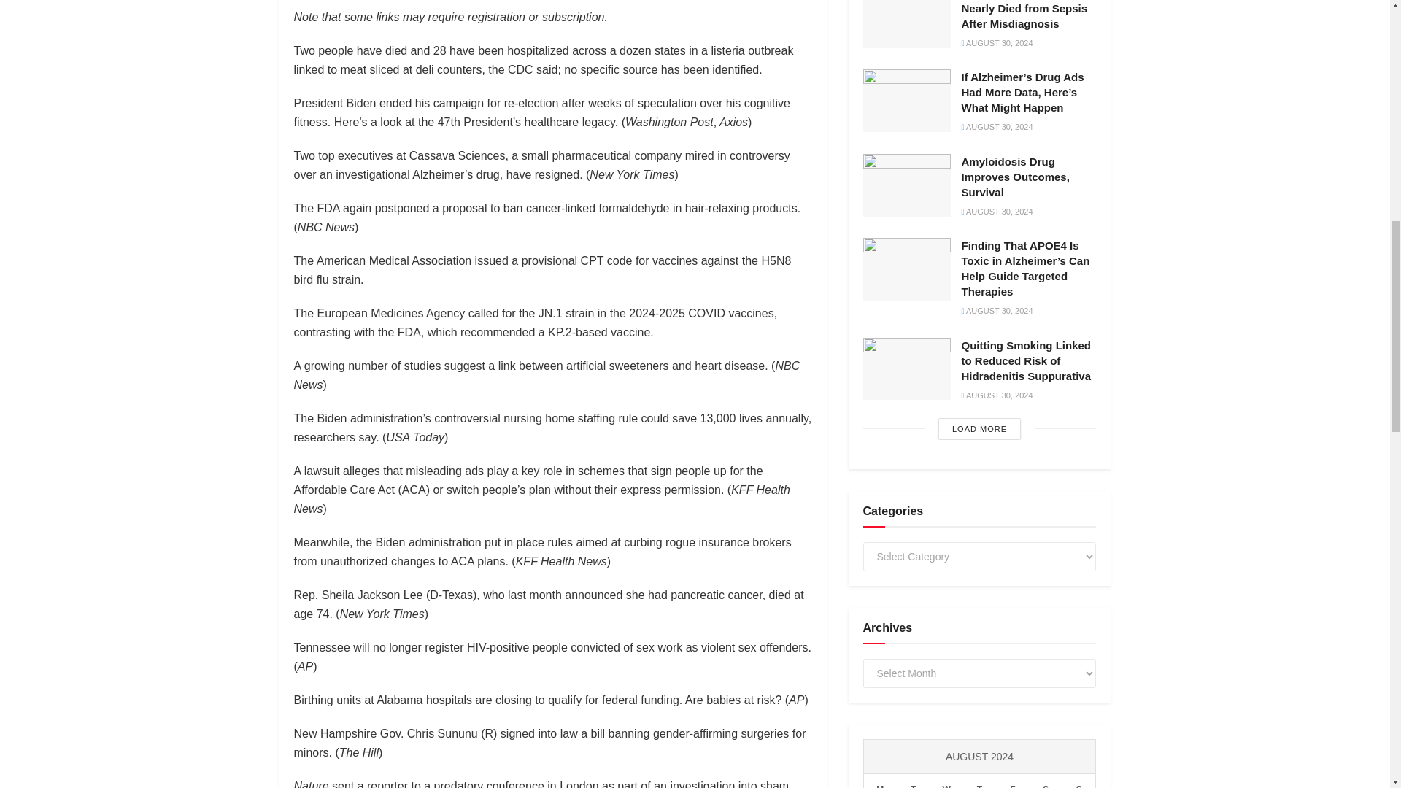 The width and height of the screenshot is (1401, 788). What do you see at coordinates (979, 781) in the screenshot?
I see `Thursday` at bounding box center [979, 781].